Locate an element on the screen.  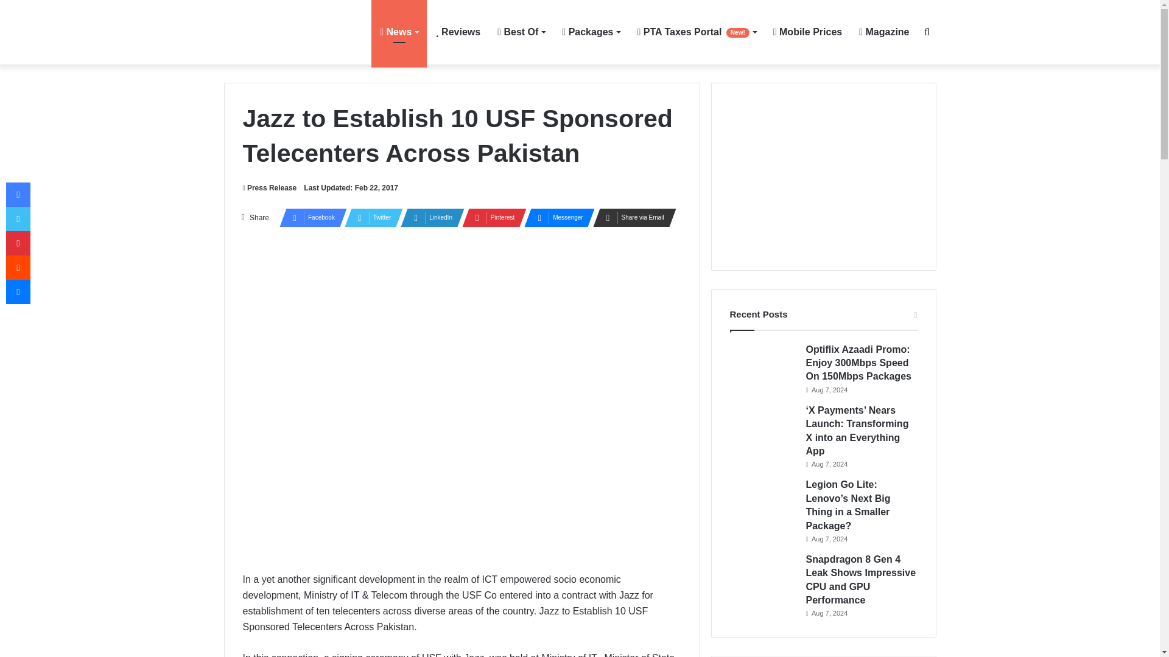
Best Of is located at coordinates (521, 32).